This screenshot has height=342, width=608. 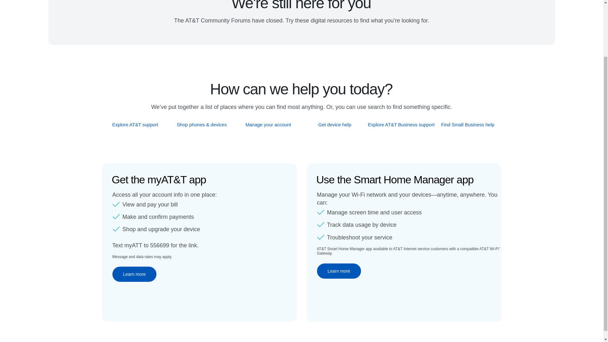 What do you see at coordinates (335, 124) in the screenshot?
I see `Get device help` at bounding box center [335, 124].